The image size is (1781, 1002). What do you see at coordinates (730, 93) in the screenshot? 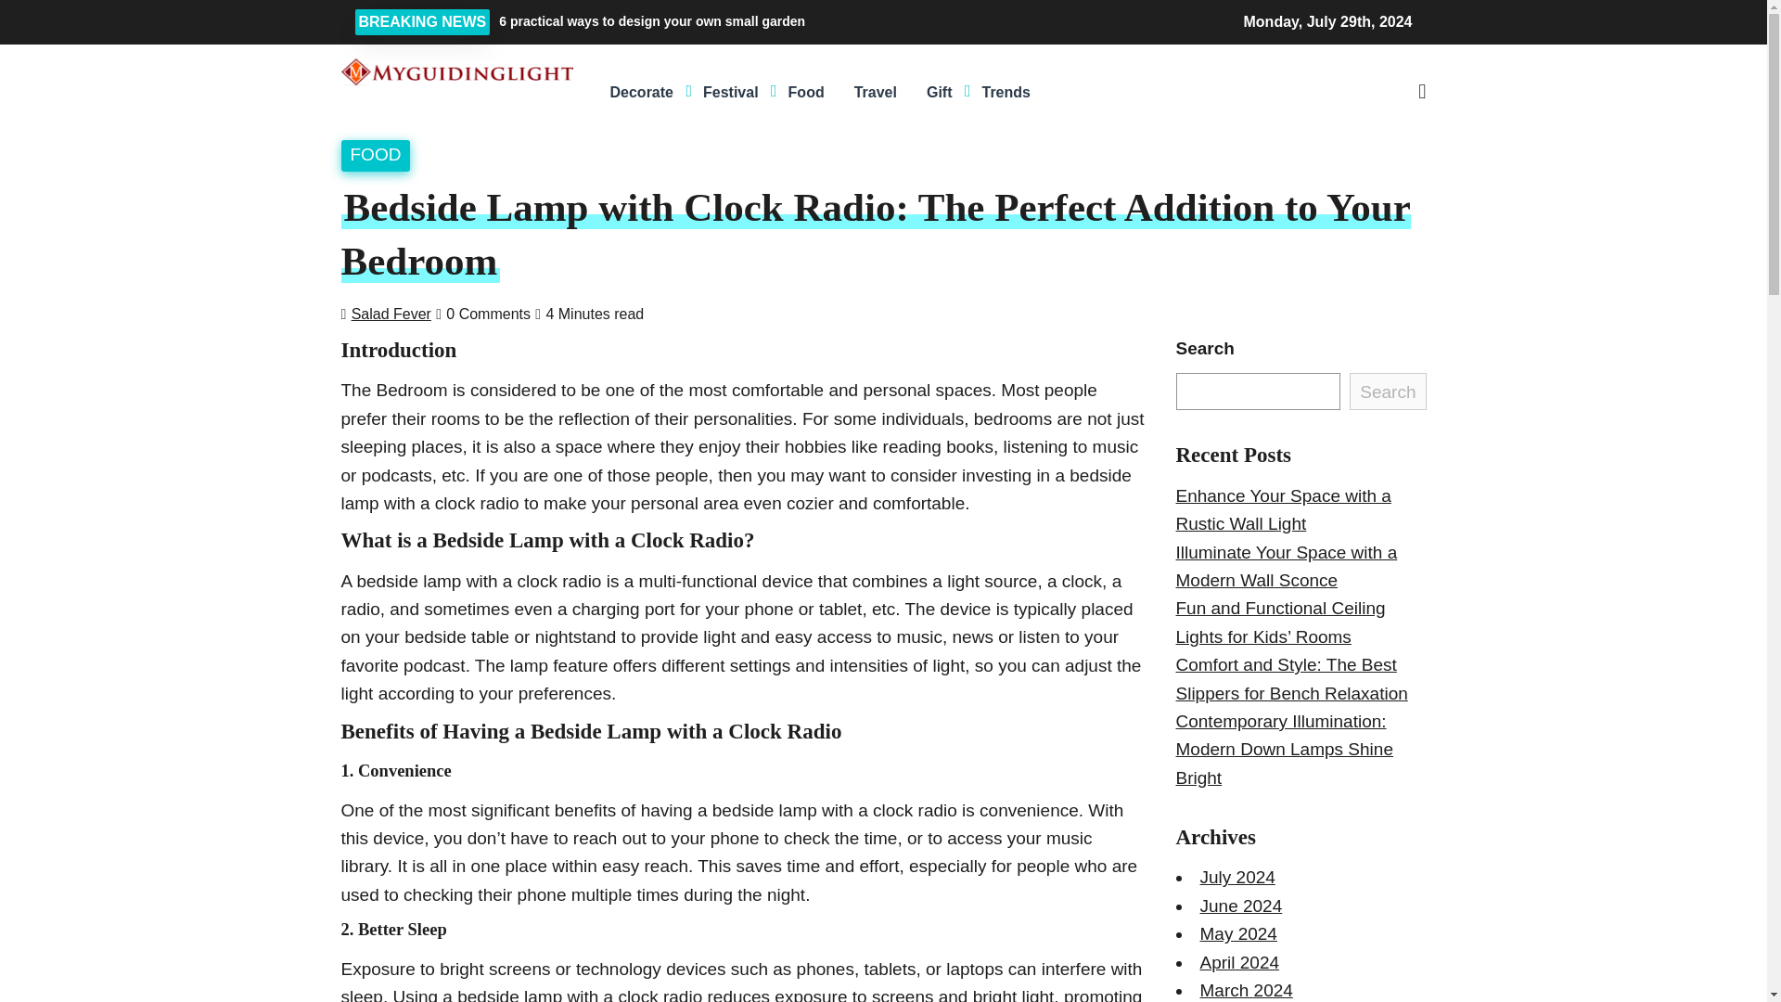
I see `Festival` at bounding box center [730, 93].